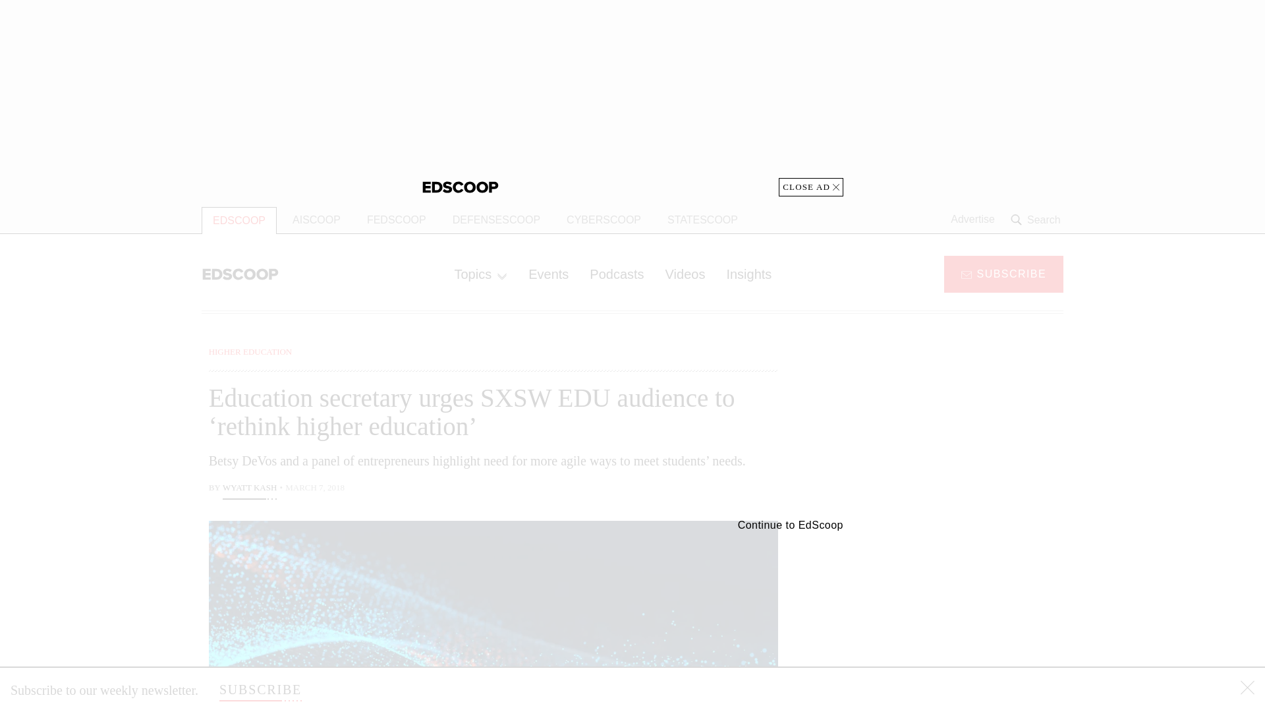  What do you see at coordinates (495, 220) in the screenshot?
I see `DEFENSESCOOP` at bounding box center [495, 220].